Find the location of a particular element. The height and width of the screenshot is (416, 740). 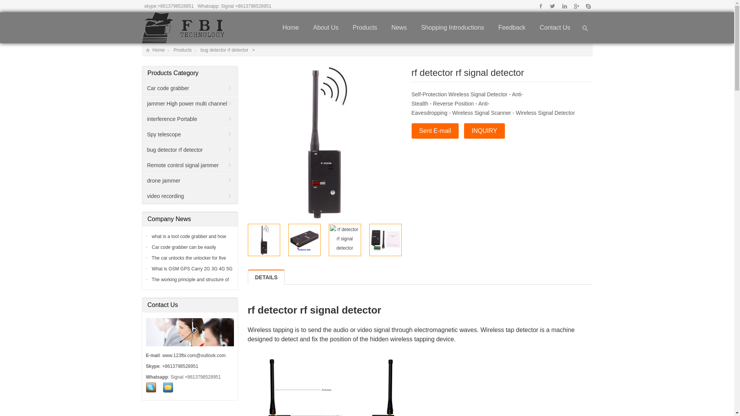

Linkedin is located at coordinates (564, 6).